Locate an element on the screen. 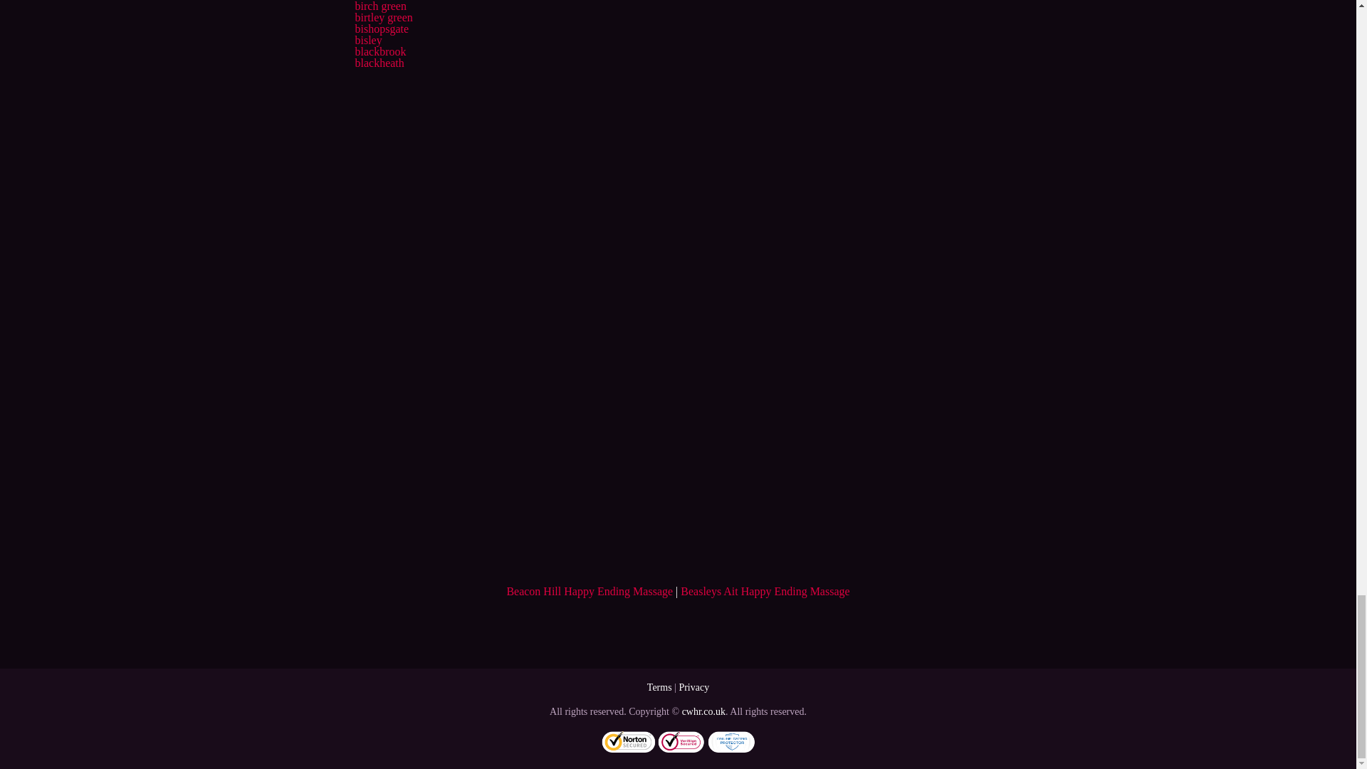  blackbrook is located at coordinates (380, 51).